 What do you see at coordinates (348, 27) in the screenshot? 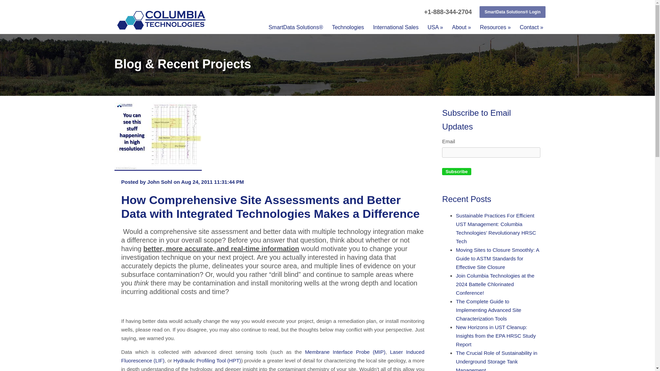
I see `Technologies` at bounding box center [348, 27].